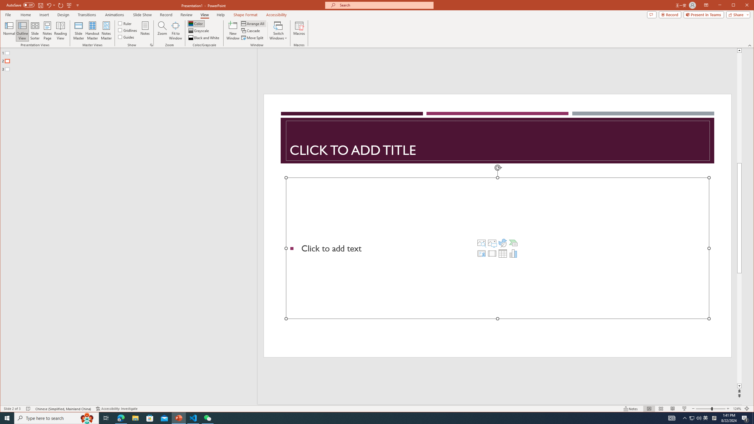 The image size is (754, 424). Describe the element at coordinates (196, 24) in the screenshot. I see `Color` at that location.